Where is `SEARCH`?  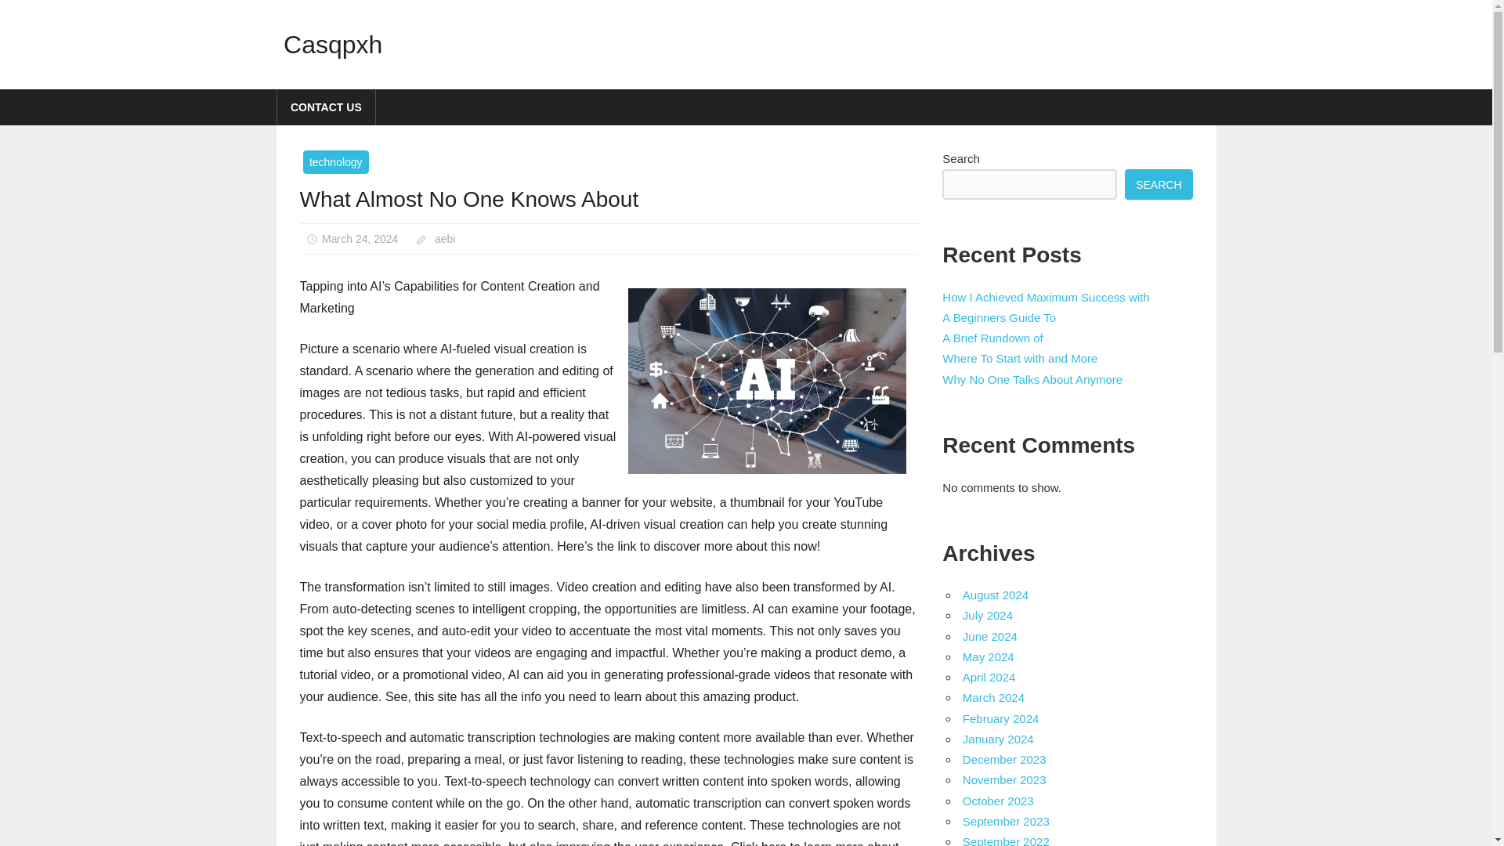 SEARCH is located at coordinates (1159, 184).